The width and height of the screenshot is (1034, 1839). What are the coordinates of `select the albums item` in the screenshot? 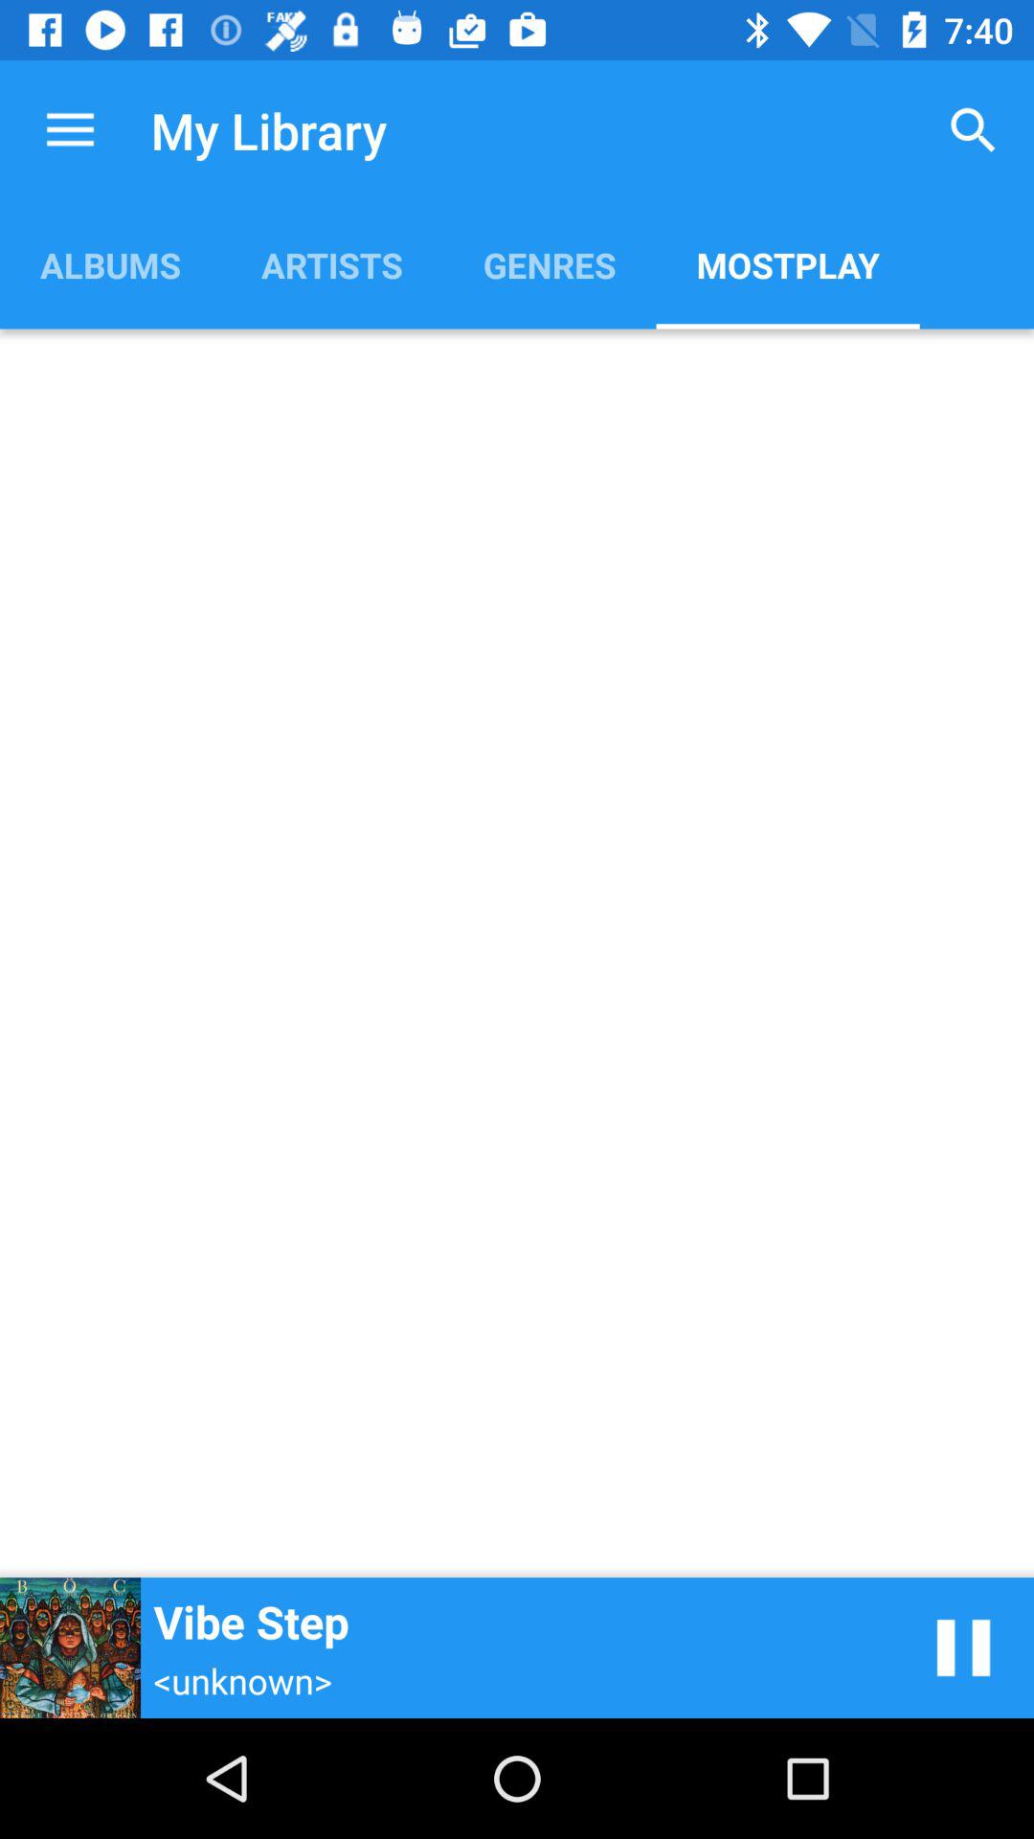 It's located at (110, 264).